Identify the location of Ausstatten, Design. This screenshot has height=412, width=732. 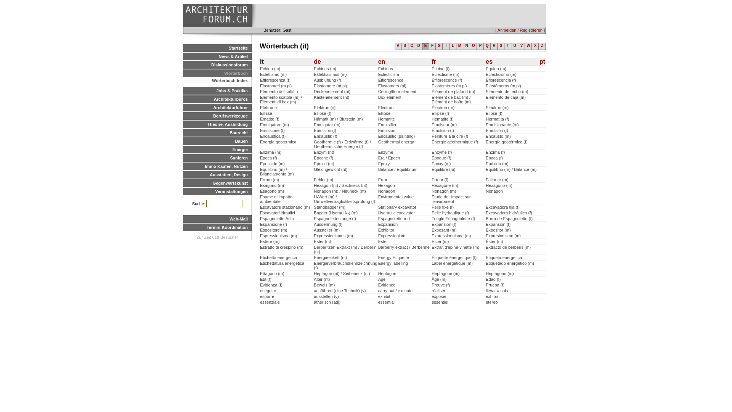
(217, 175).